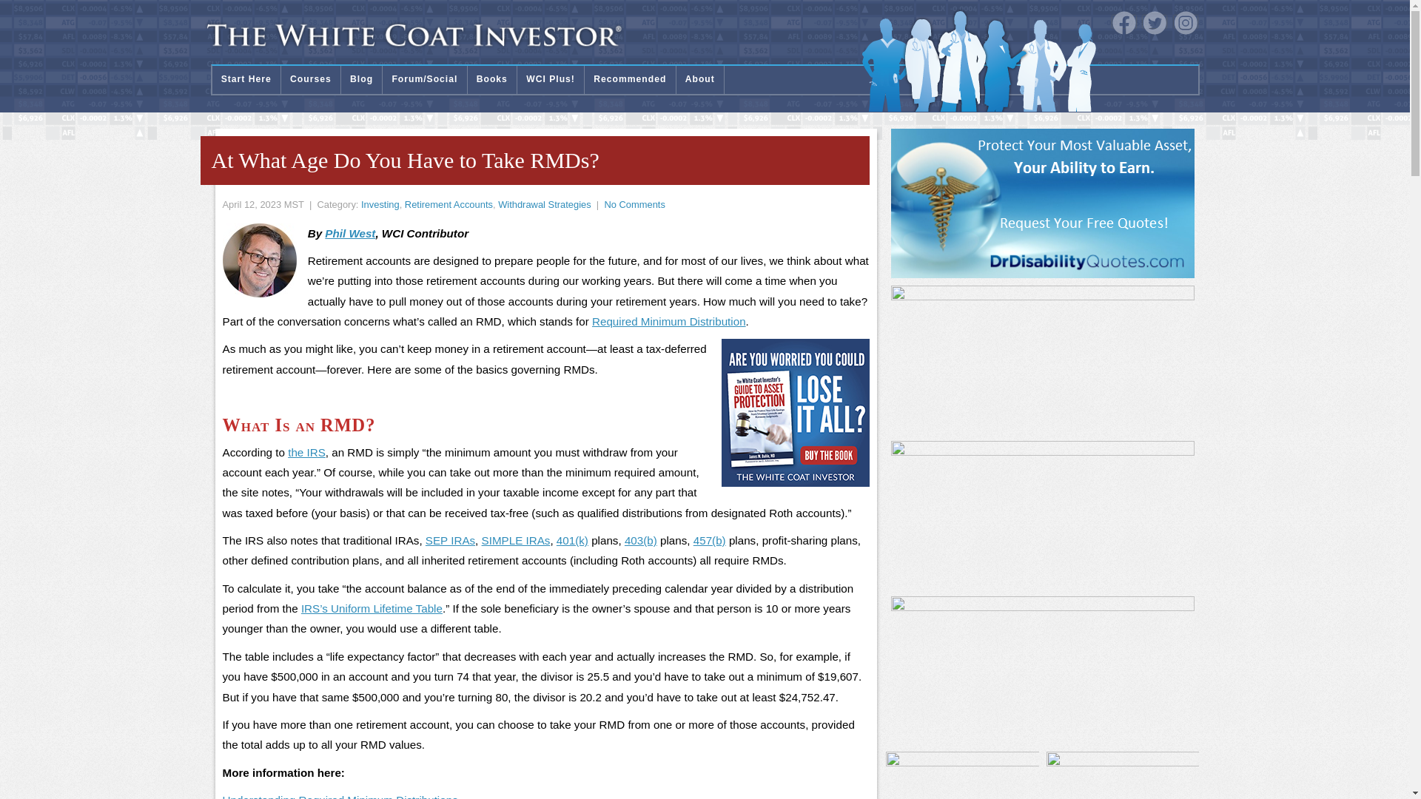  Describe the element at coordinates (551, 80) in the screenshot. I see `WCI Plus!` at that location.